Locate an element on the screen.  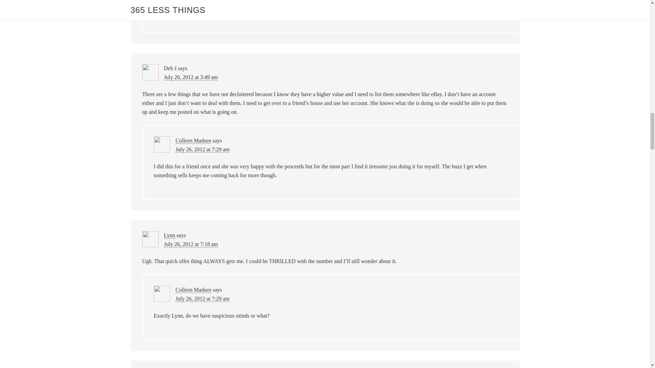
July 26, 2012 at 7:29 am is located at coordinates (202, 298).